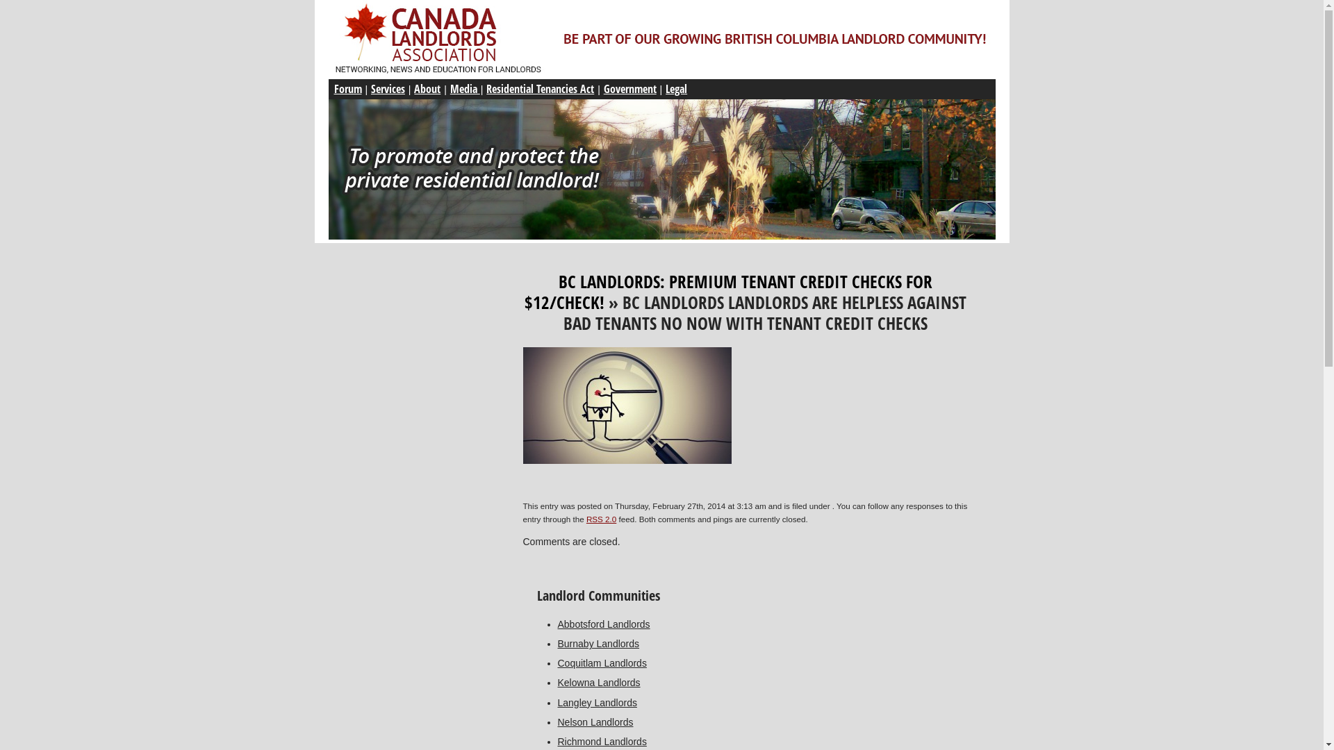 The height and width of the screenshot is (750, 1334). I want to click on Langley Landlords, so click(627, 703).